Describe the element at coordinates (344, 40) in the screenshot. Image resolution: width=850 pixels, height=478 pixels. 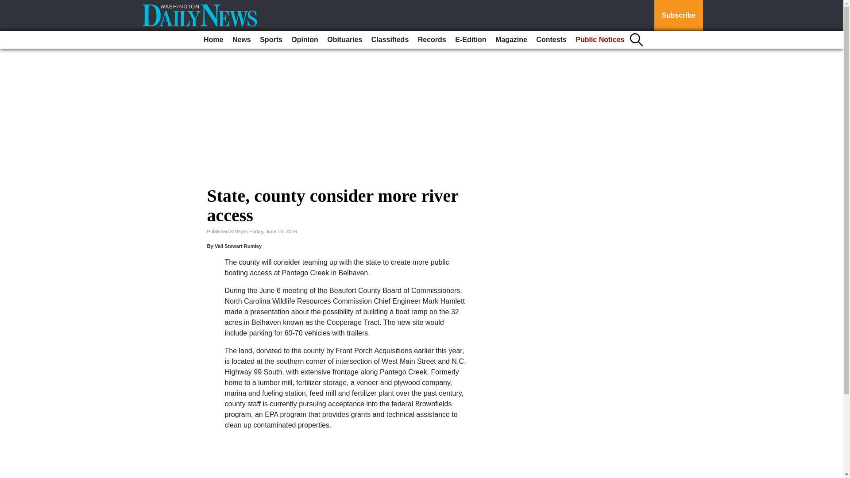
I see `Obituaries` at that location.